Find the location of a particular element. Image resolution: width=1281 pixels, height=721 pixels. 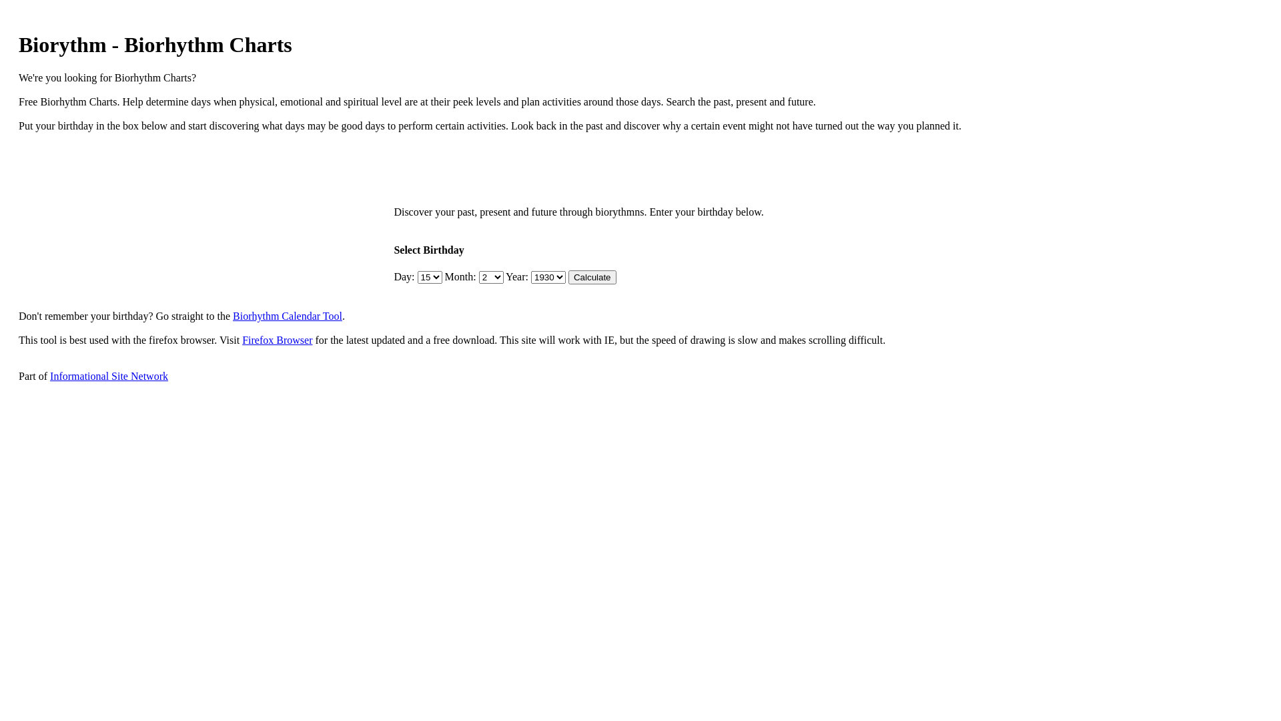

Biorhythm Calendar Tool is located at coordinates (288, 316).